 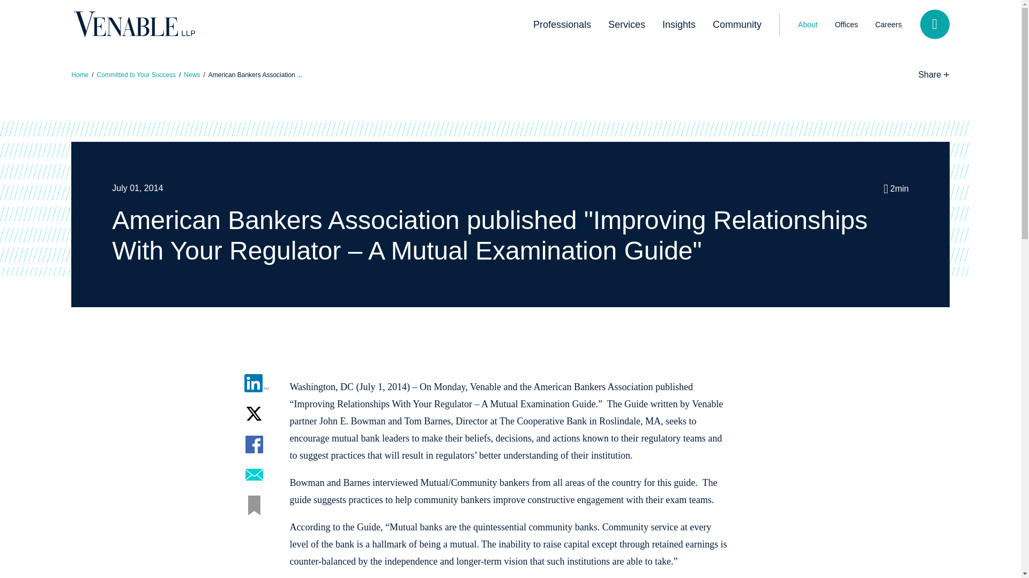 What do you see at coordinates (807, 24) in the screenshot?
I see `About` at bounding box center [807, 24].